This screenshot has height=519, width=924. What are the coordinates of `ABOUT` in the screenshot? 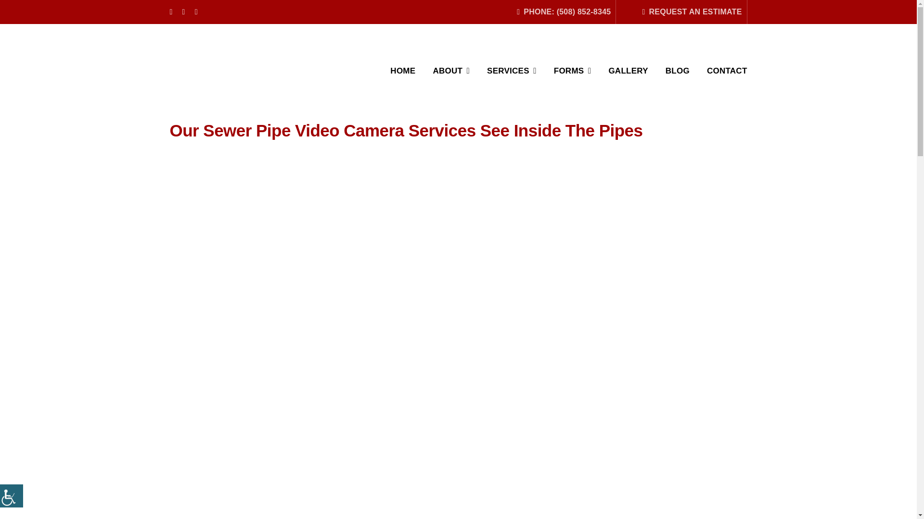 It's located at (450, 71).